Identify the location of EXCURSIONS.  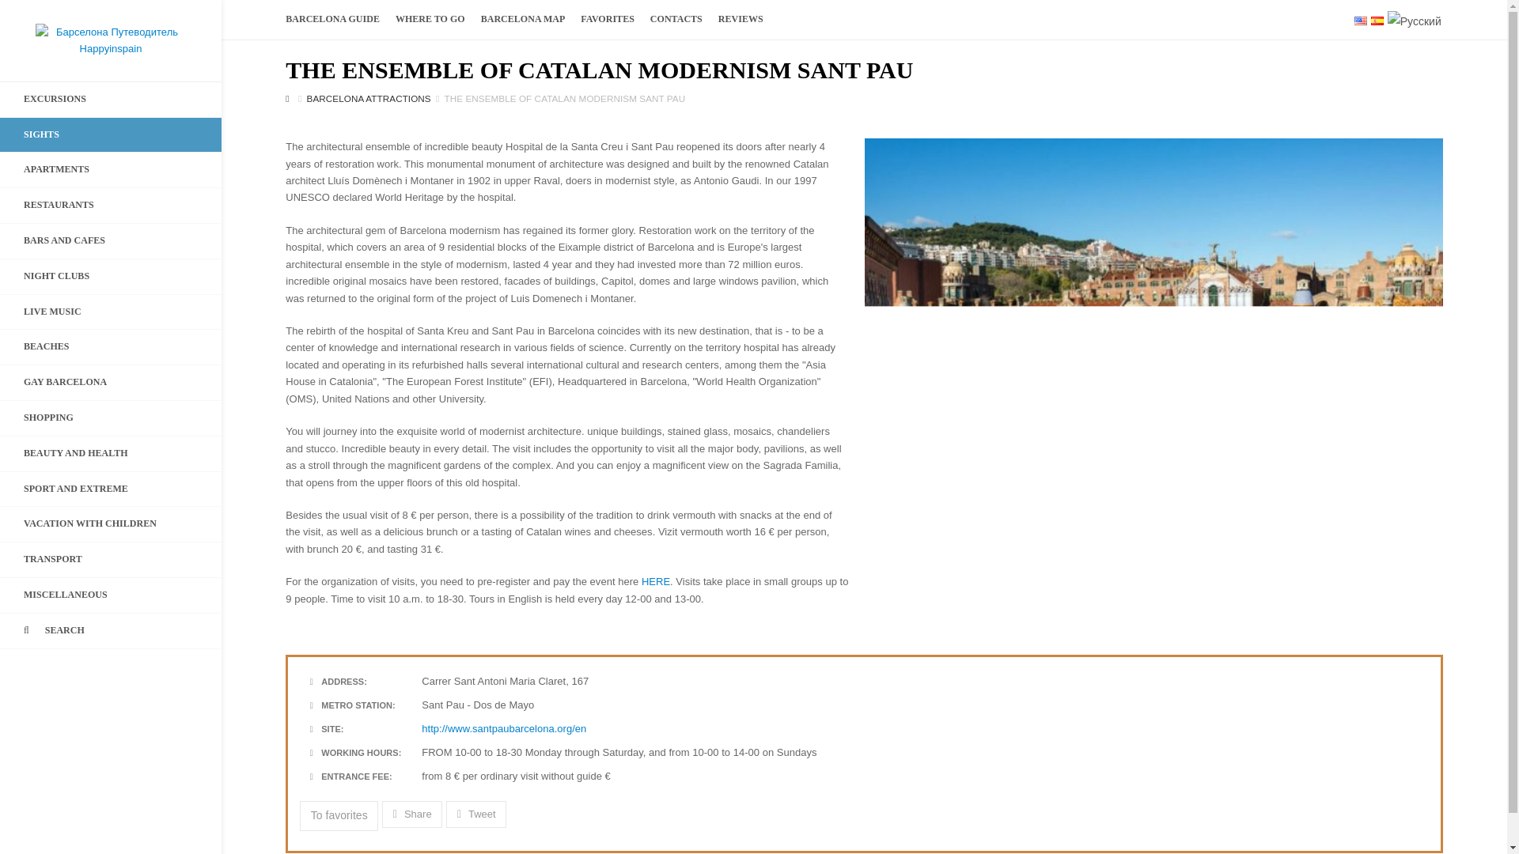
(111, 99).